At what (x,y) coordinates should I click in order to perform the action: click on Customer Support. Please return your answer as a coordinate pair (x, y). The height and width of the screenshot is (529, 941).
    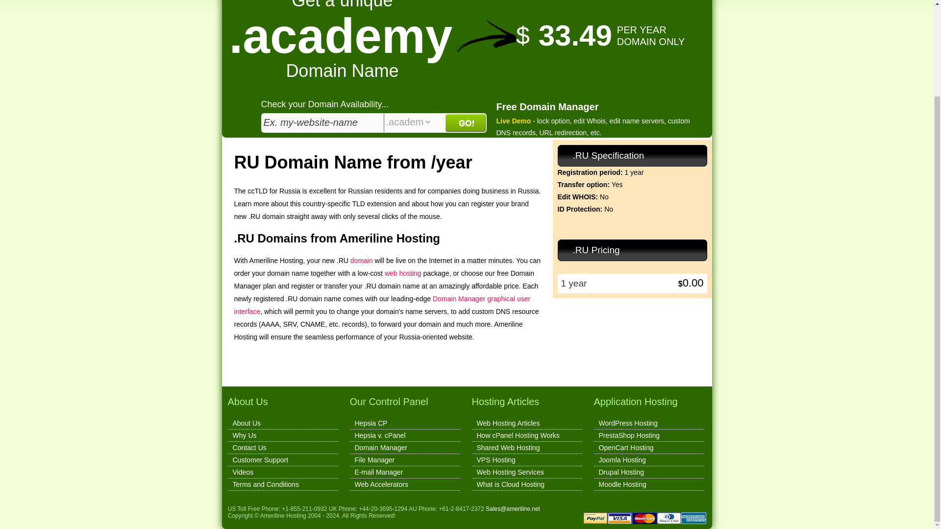
    Looking at the image, I should click on (260, 459).